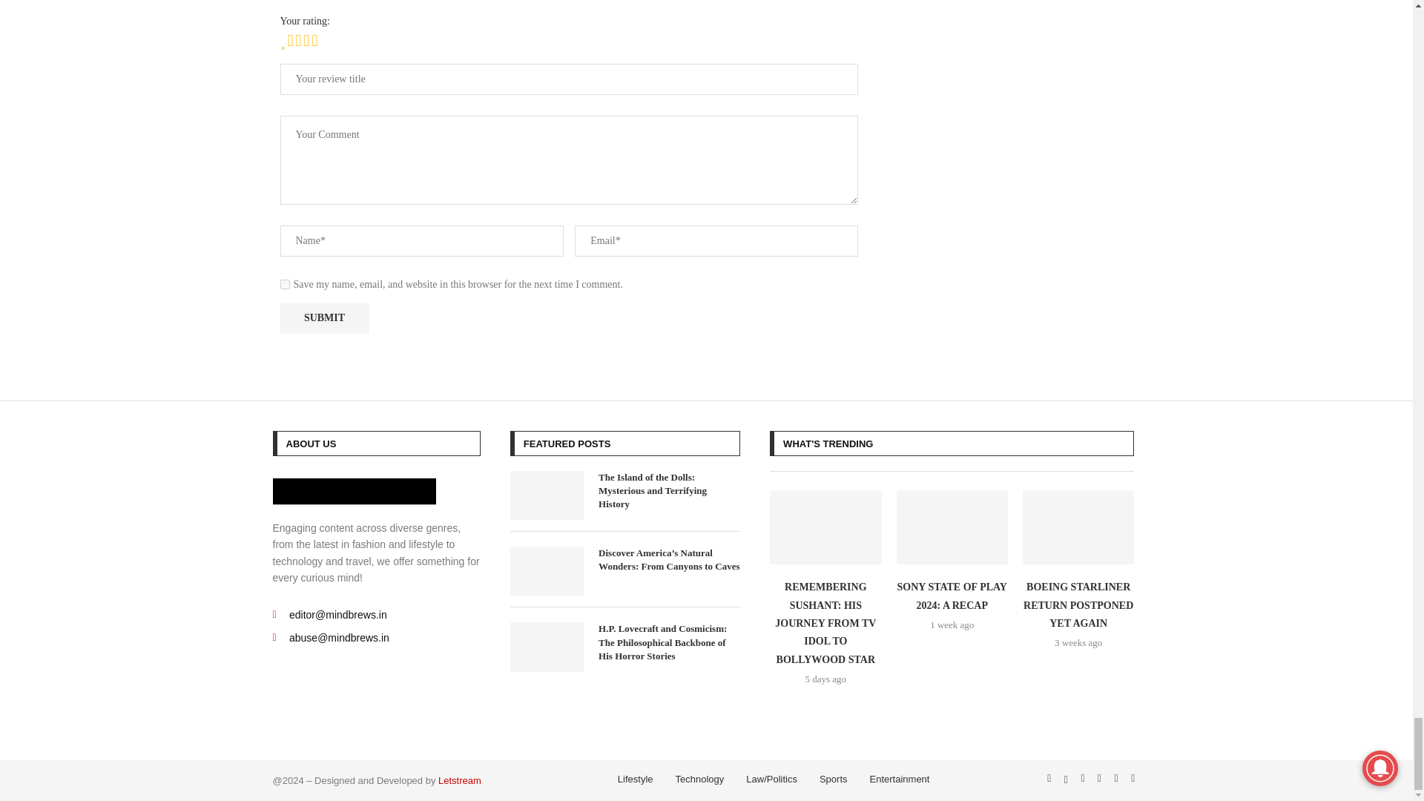 The image size is (1424, 801). Describe the element at coordinates (325, 319) in the screenshot. I see `Submit` at that location.